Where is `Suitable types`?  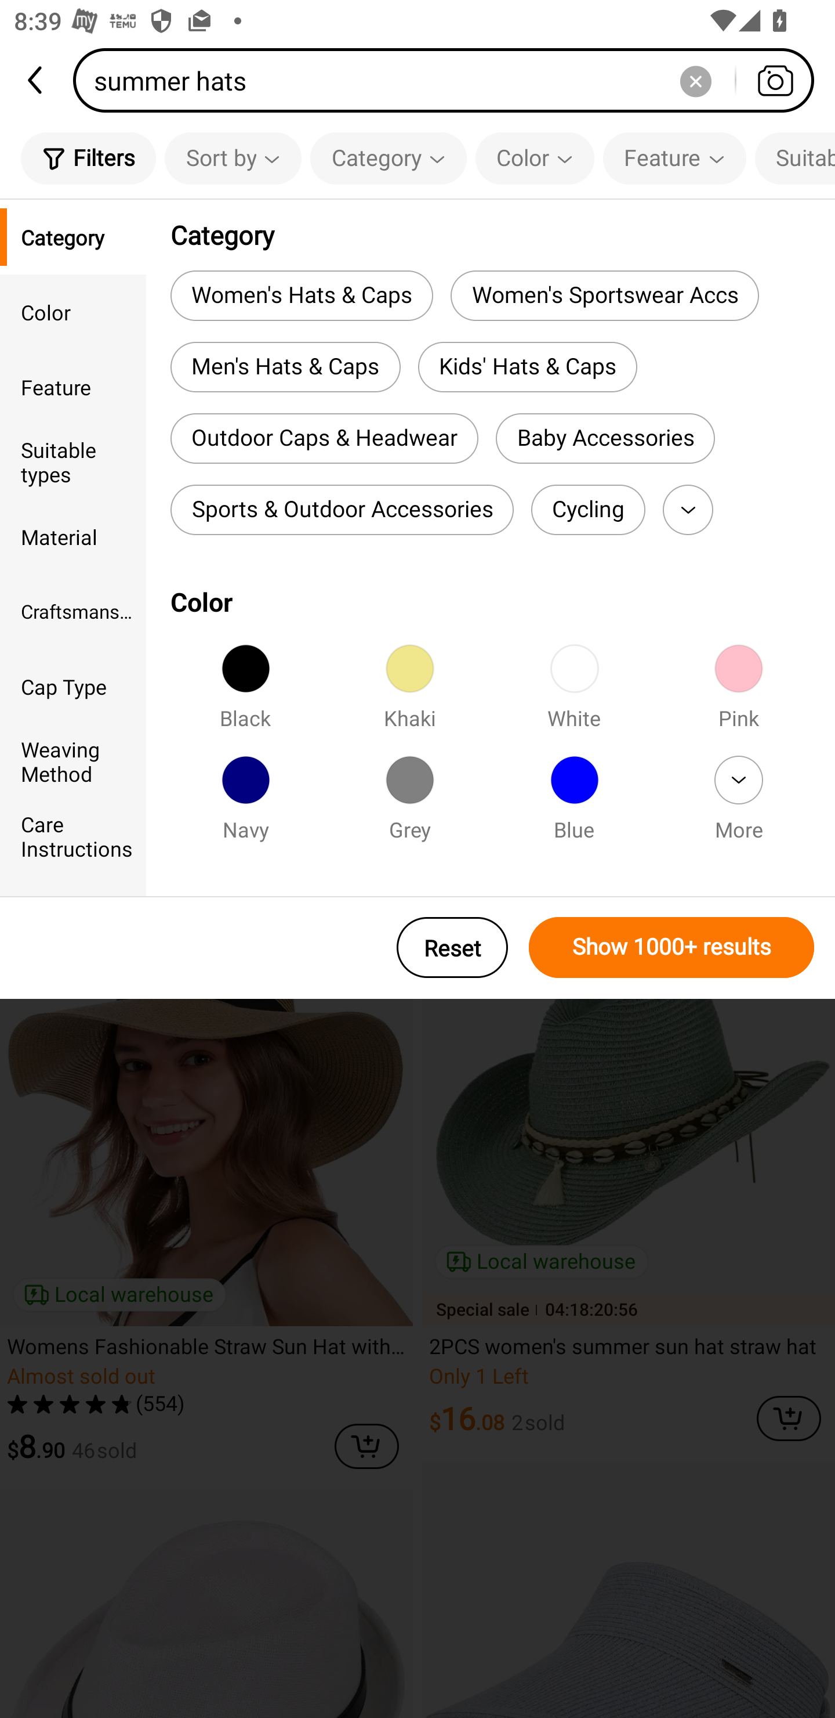 Suitable types is located at coordinates (794, 158).